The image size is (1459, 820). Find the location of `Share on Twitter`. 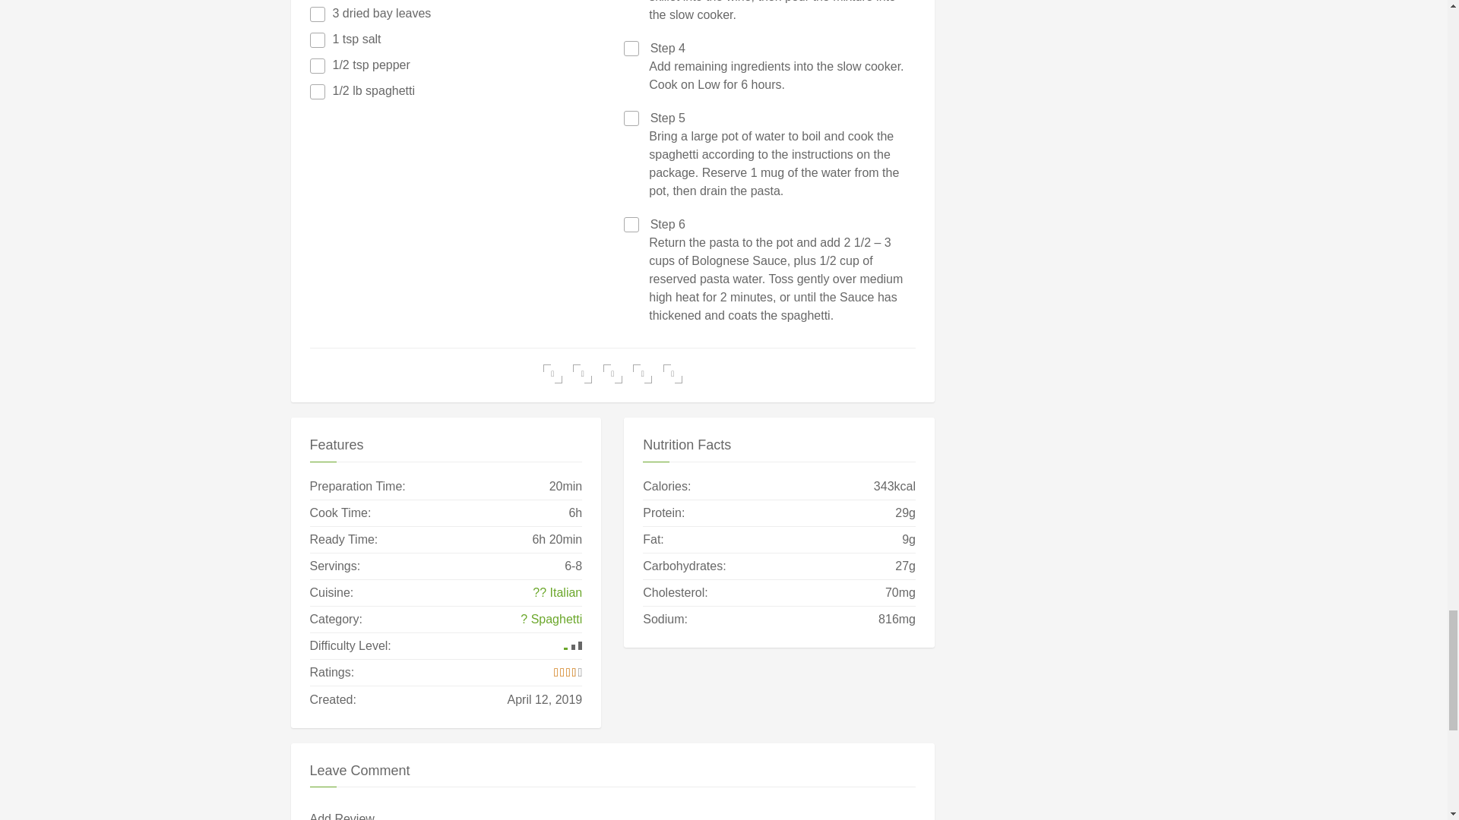

Share on Twitter is located at coordinates (582, 374).